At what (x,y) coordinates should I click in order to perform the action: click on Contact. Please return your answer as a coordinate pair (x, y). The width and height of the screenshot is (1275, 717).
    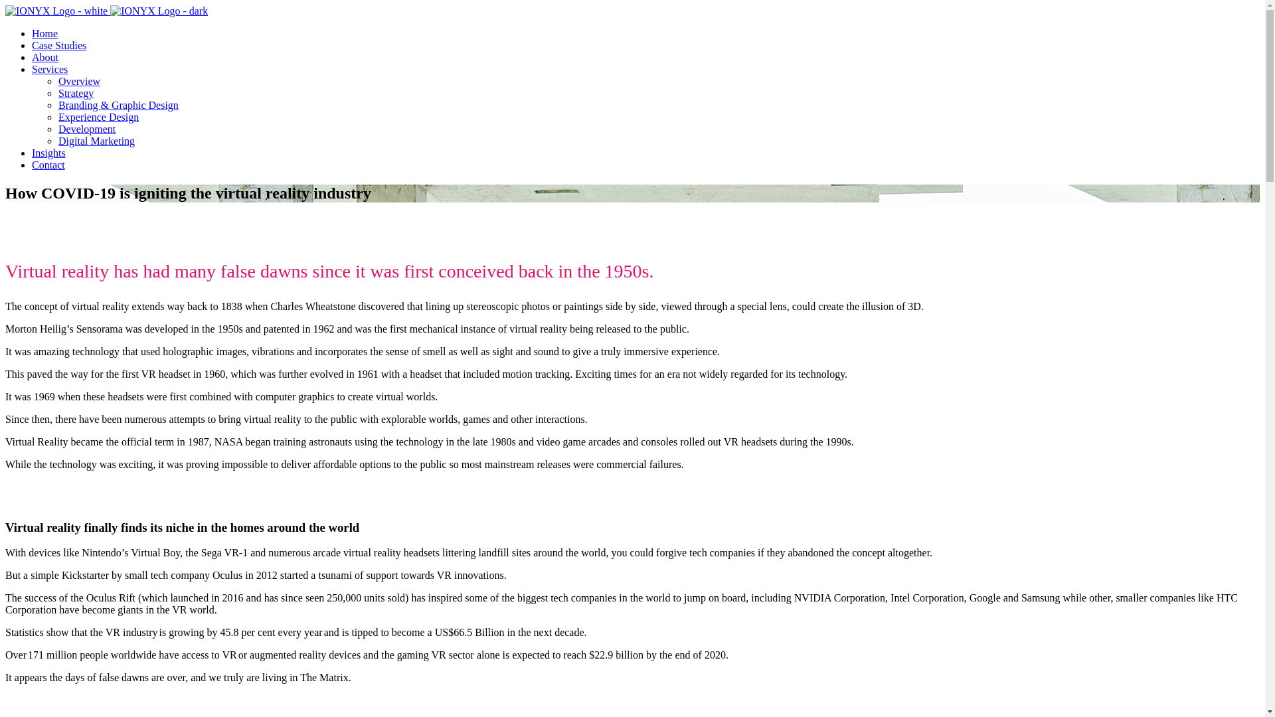
    Looking at the image, I should click on (48, 165).